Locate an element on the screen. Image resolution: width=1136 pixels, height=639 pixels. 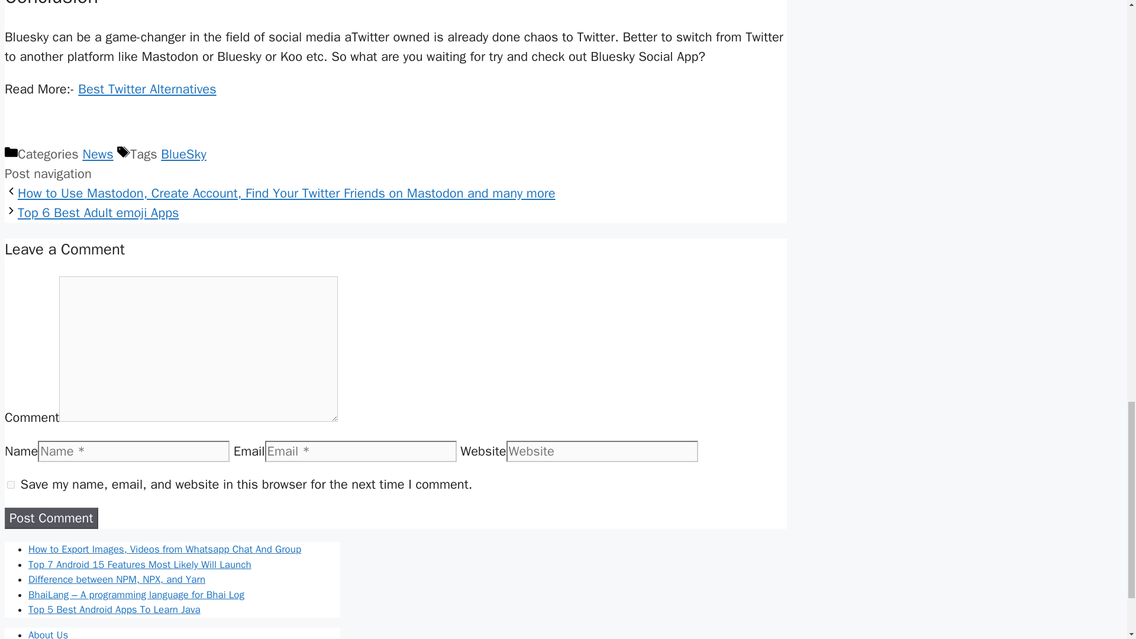
Next is located at coordinates (98, 212).